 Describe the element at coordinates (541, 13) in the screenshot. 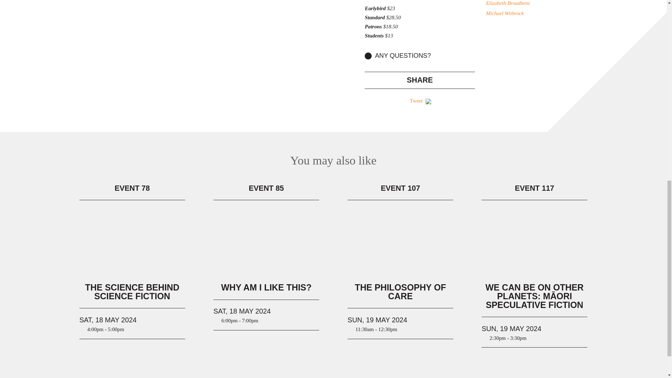

I see `Michael Witbrock` at that location.